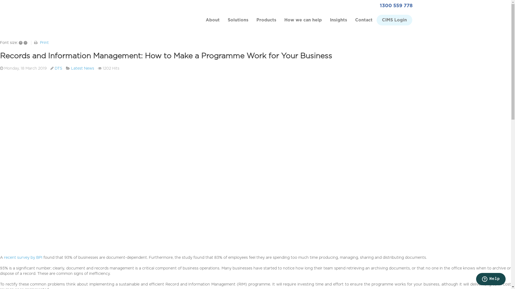 Image resolution: width=515 pixels, height=289 pixels. I want to click on Solutions, so click(238, 24).